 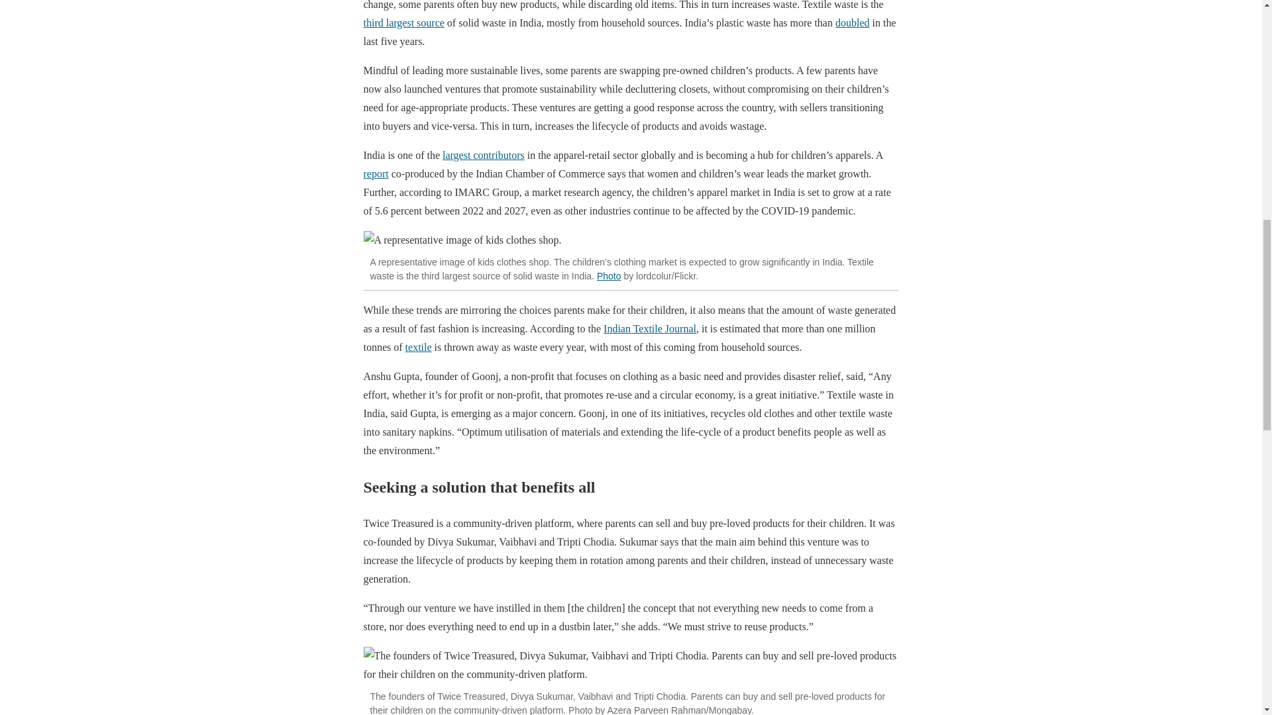 I want to click on textile, so click(x=419, y=347).